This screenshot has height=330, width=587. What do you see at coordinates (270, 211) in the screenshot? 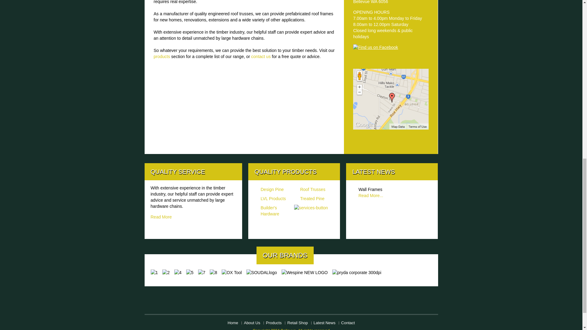
I see `Builder's Hardware` at bounding box center [270, 211].